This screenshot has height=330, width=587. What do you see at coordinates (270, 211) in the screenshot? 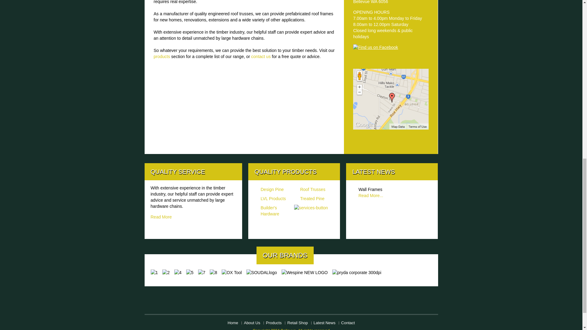
I see `Builder's Hardware` at bounding box center [270, 211].